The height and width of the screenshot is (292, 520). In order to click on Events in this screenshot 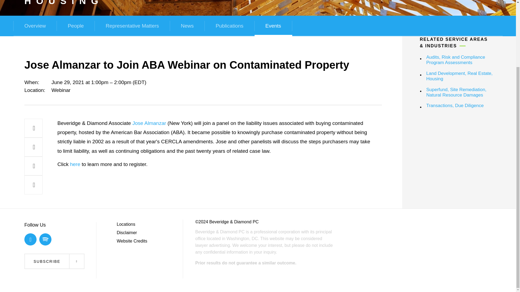, I will do `click(273, 25)`.